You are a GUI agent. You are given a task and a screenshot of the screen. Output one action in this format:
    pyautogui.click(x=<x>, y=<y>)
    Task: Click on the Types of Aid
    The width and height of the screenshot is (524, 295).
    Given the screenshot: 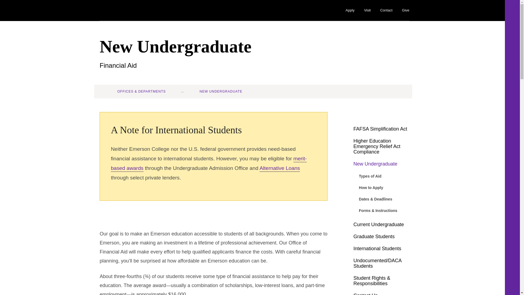 What is the action you would take?
    pyautogui.click(x=384, y=176)
    